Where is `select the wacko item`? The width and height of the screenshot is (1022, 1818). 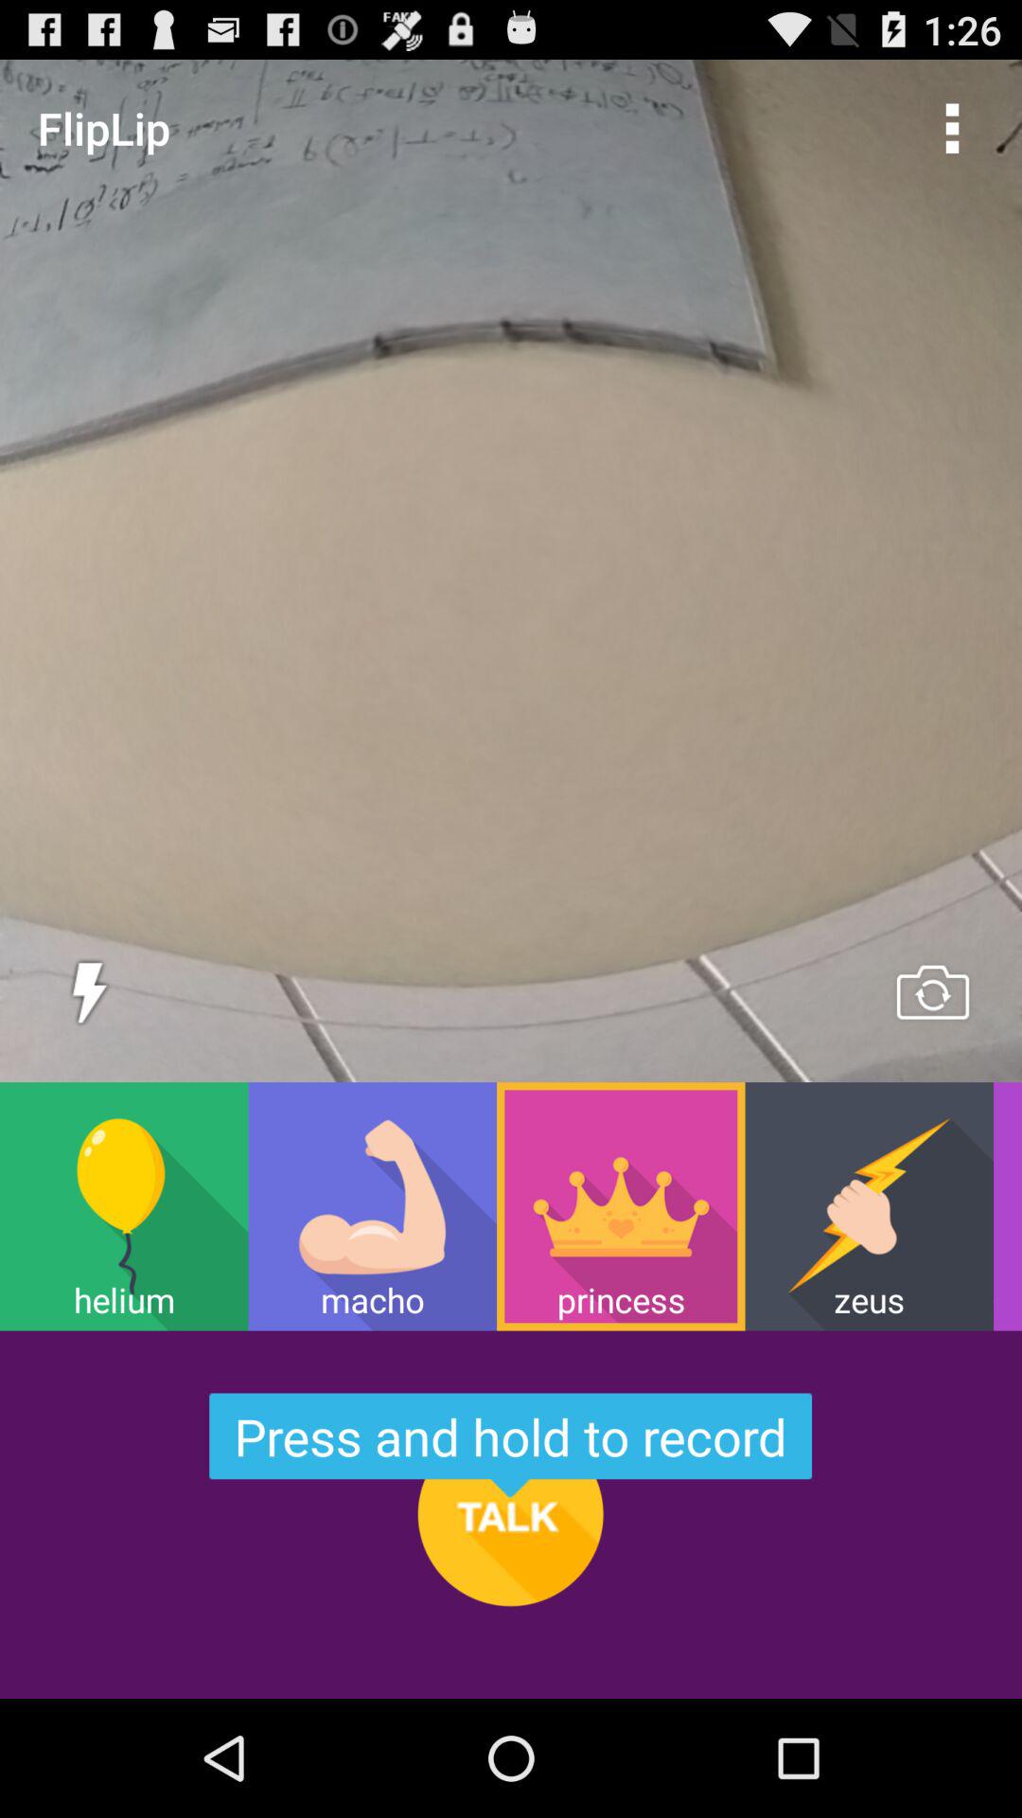
select the wacko item is located at coordinates (1007, 1206).